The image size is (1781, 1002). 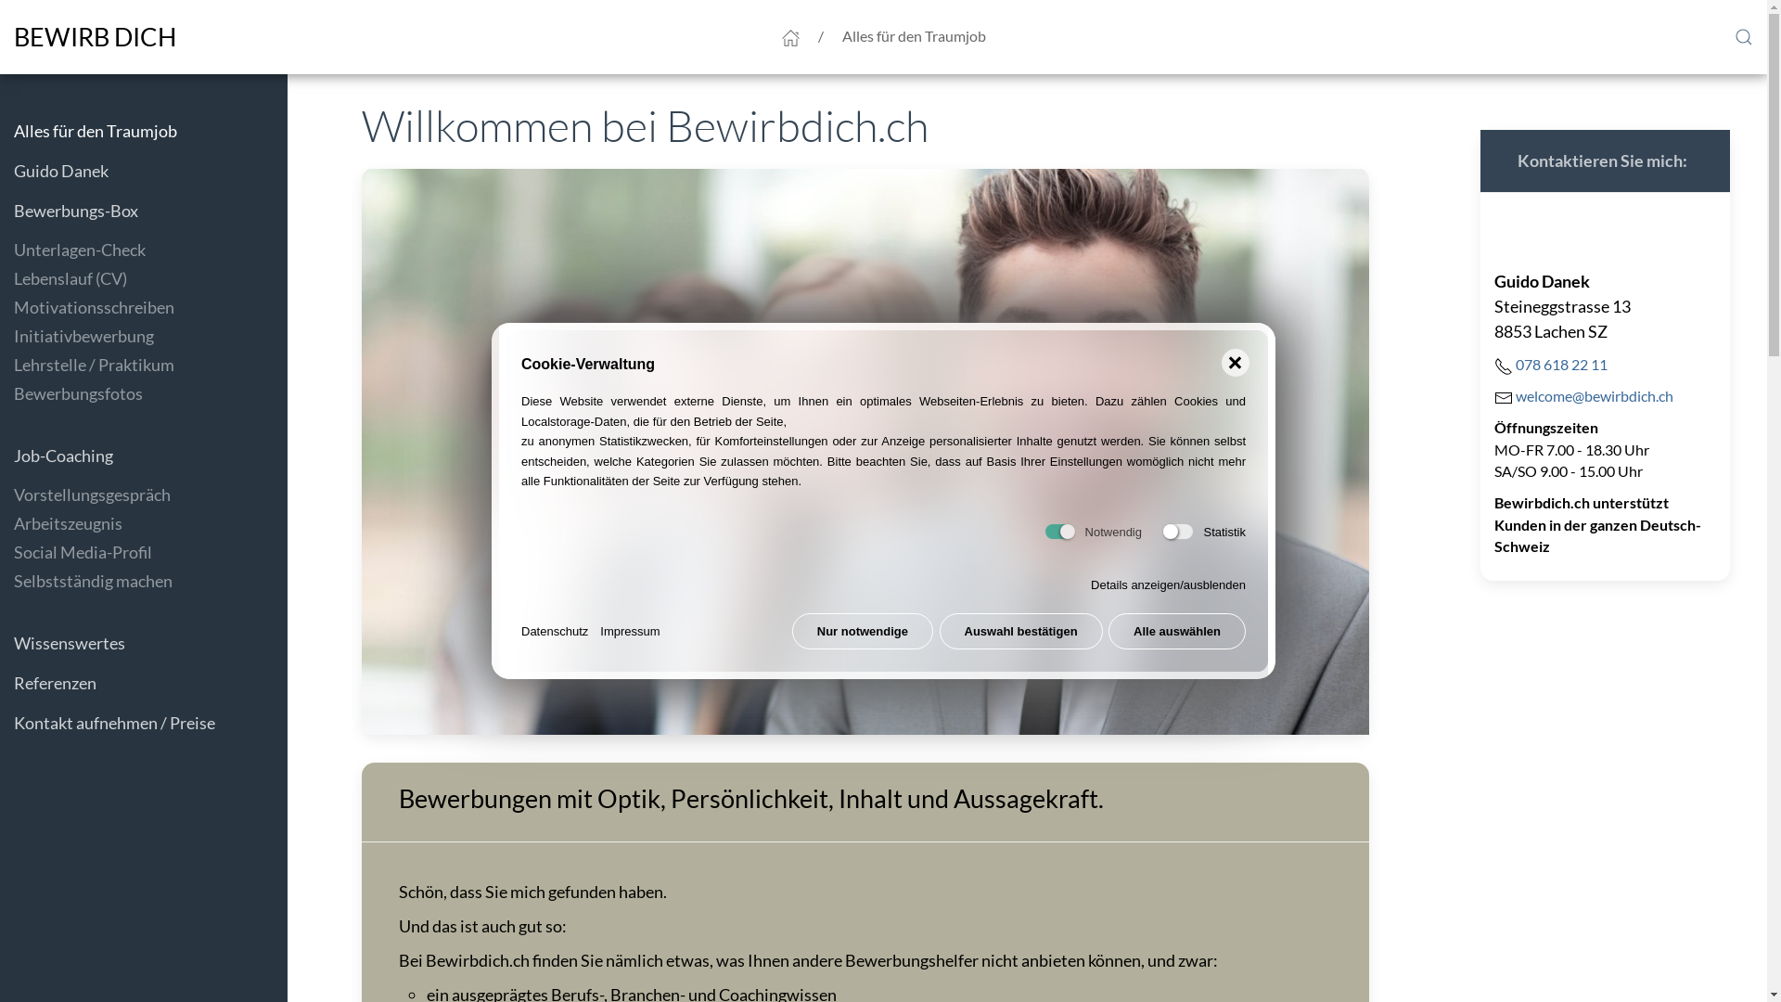 I want to click on Job-Coaching, so click(x=144, y=456).